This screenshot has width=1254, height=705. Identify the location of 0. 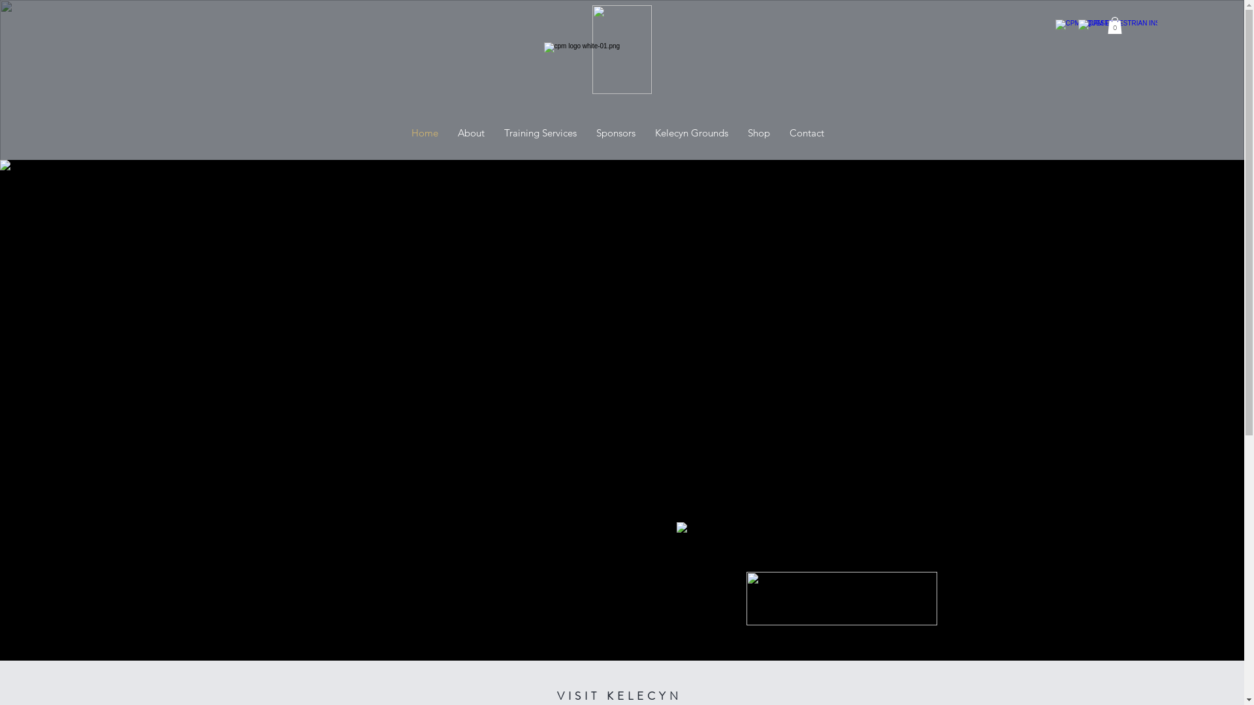
(1115, 25).